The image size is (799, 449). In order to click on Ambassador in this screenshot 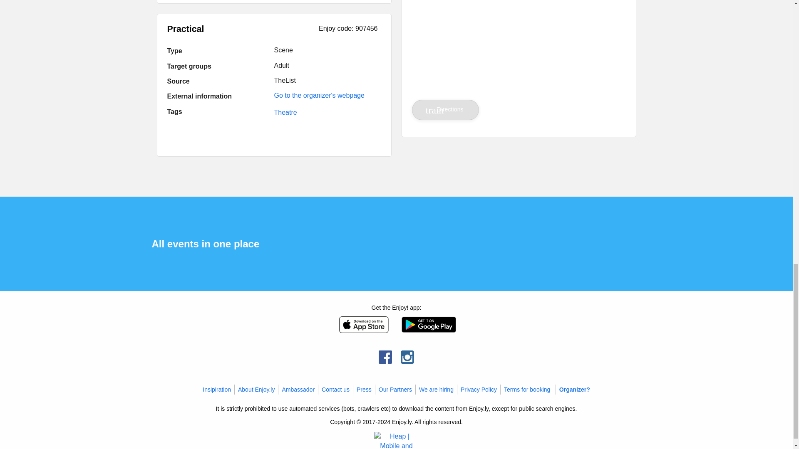, I will do `click(298, 389)`.